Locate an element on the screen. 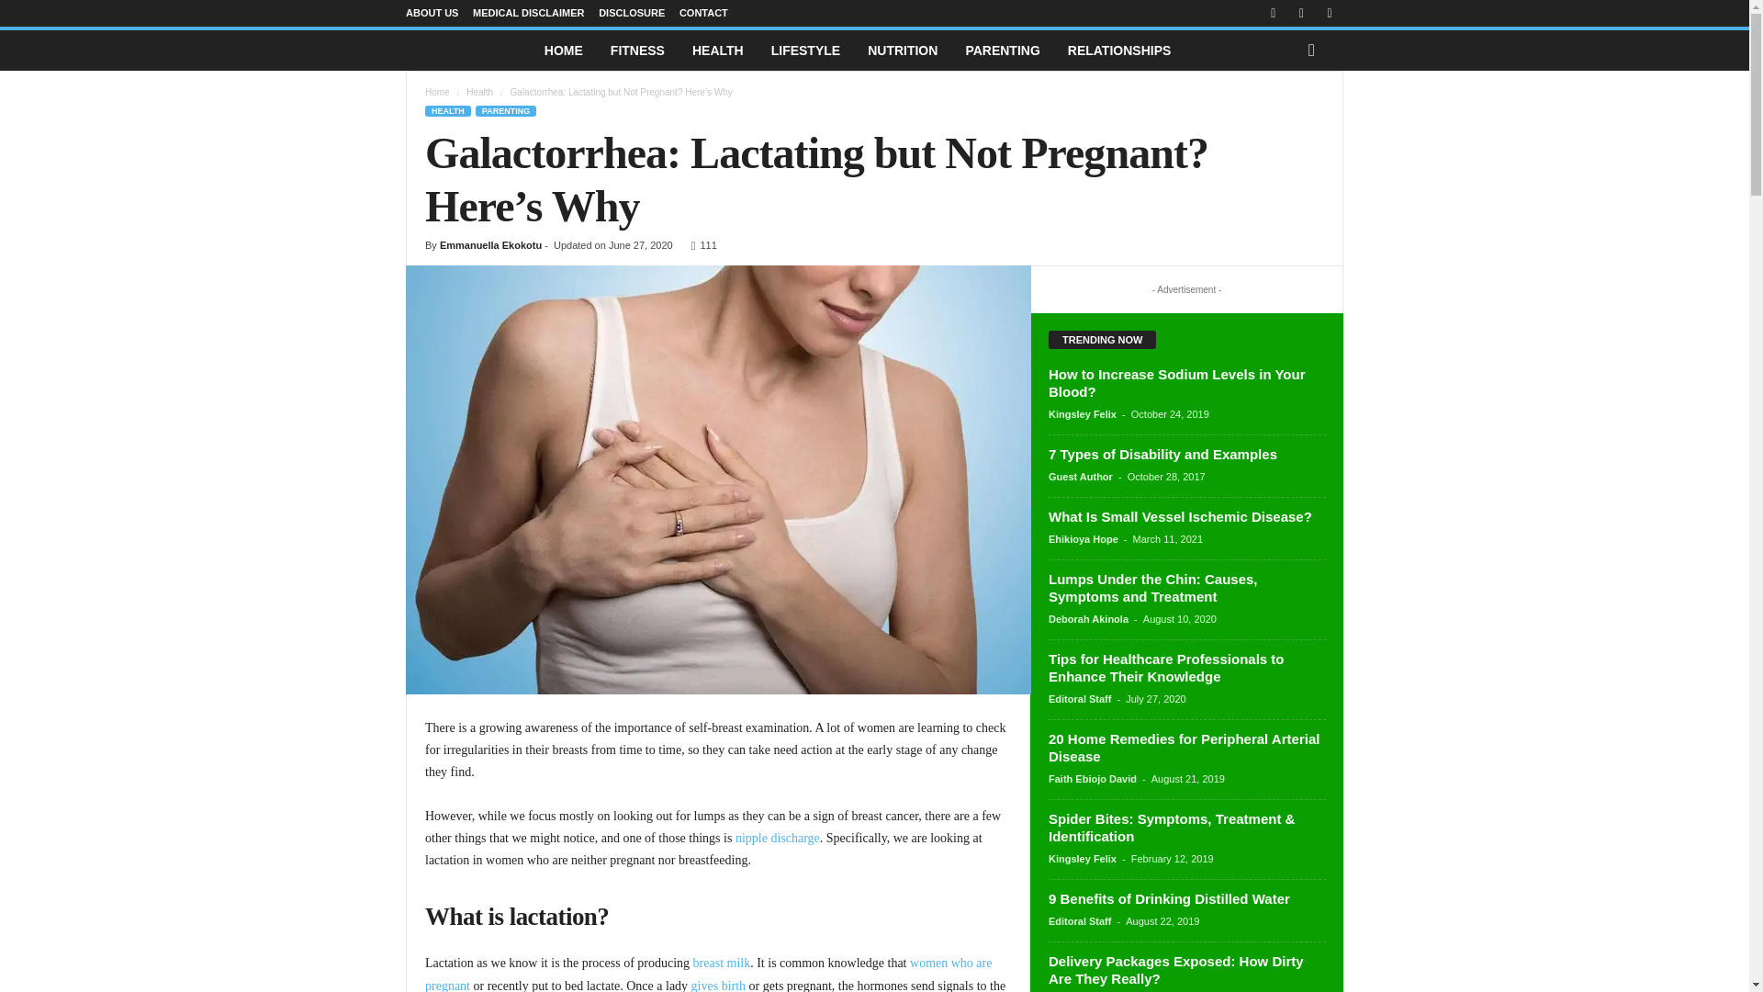 The height and width of the screenshot is (992, 1763). nipple discharge is located at coordinates (777, 838).